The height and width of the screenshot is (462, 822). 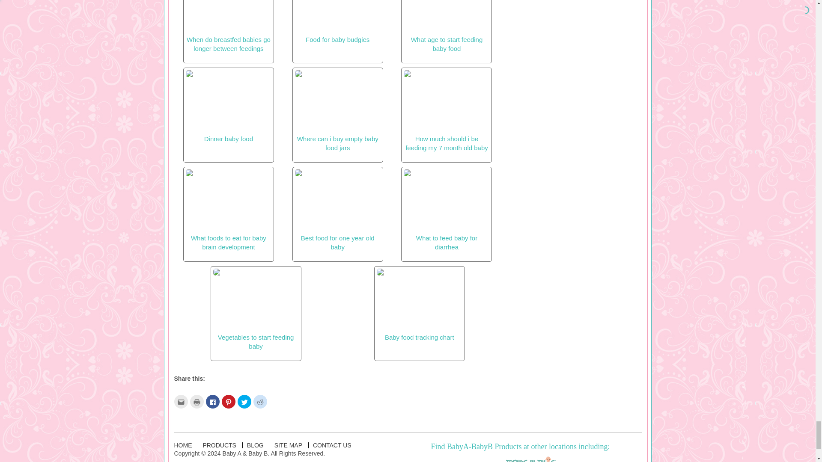 What do you see at coordinates (244, 401) in the screenshot?
I see `Click to share on Twitter` at bounding box center [244, 401].